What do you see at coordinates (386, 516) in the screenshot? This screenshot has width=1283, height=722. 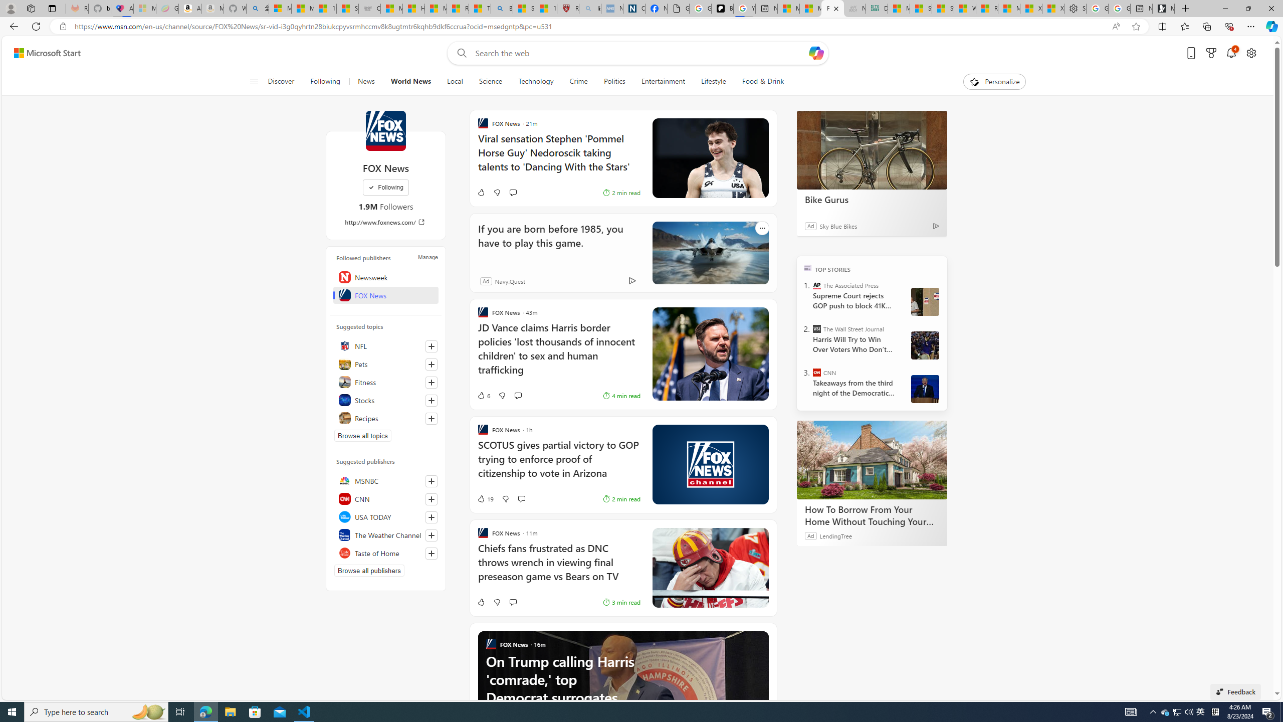 I see `USA TODAY` at bounding box center [386, 516].